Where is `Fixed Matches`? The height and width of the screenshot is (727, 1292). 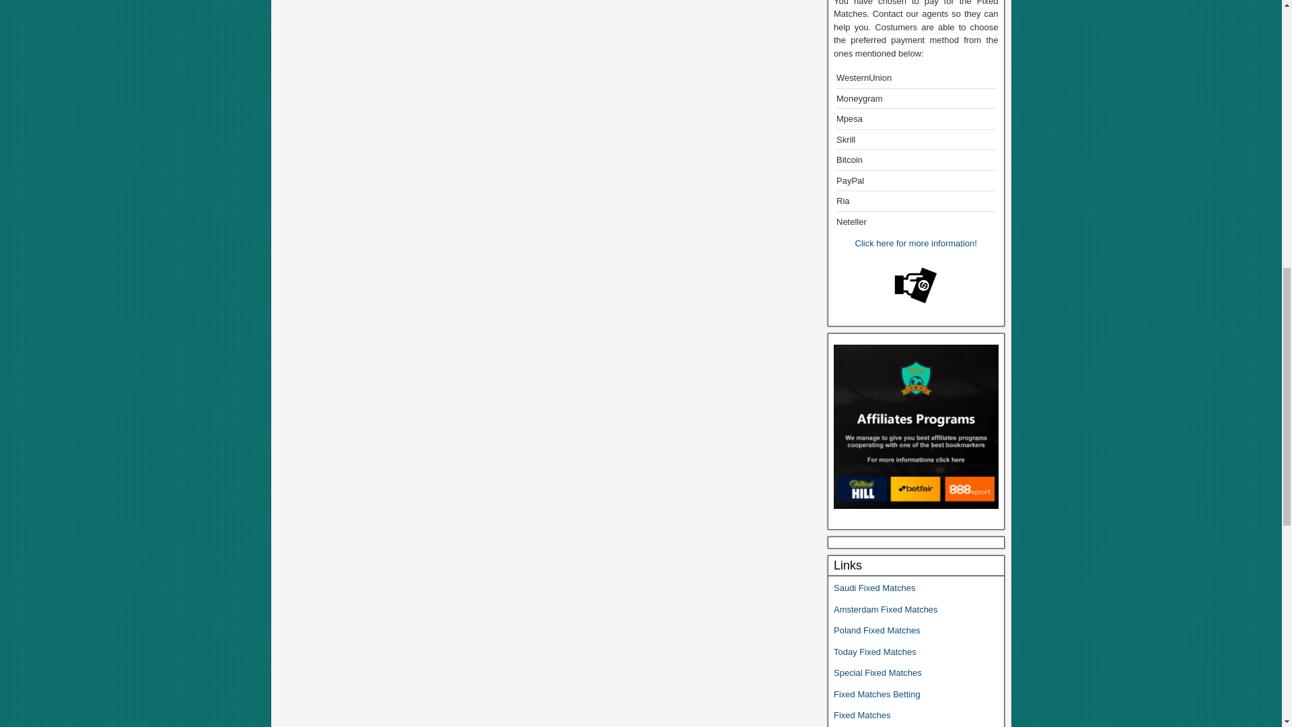 Fixed Matches is located at coordinates (862, 715).